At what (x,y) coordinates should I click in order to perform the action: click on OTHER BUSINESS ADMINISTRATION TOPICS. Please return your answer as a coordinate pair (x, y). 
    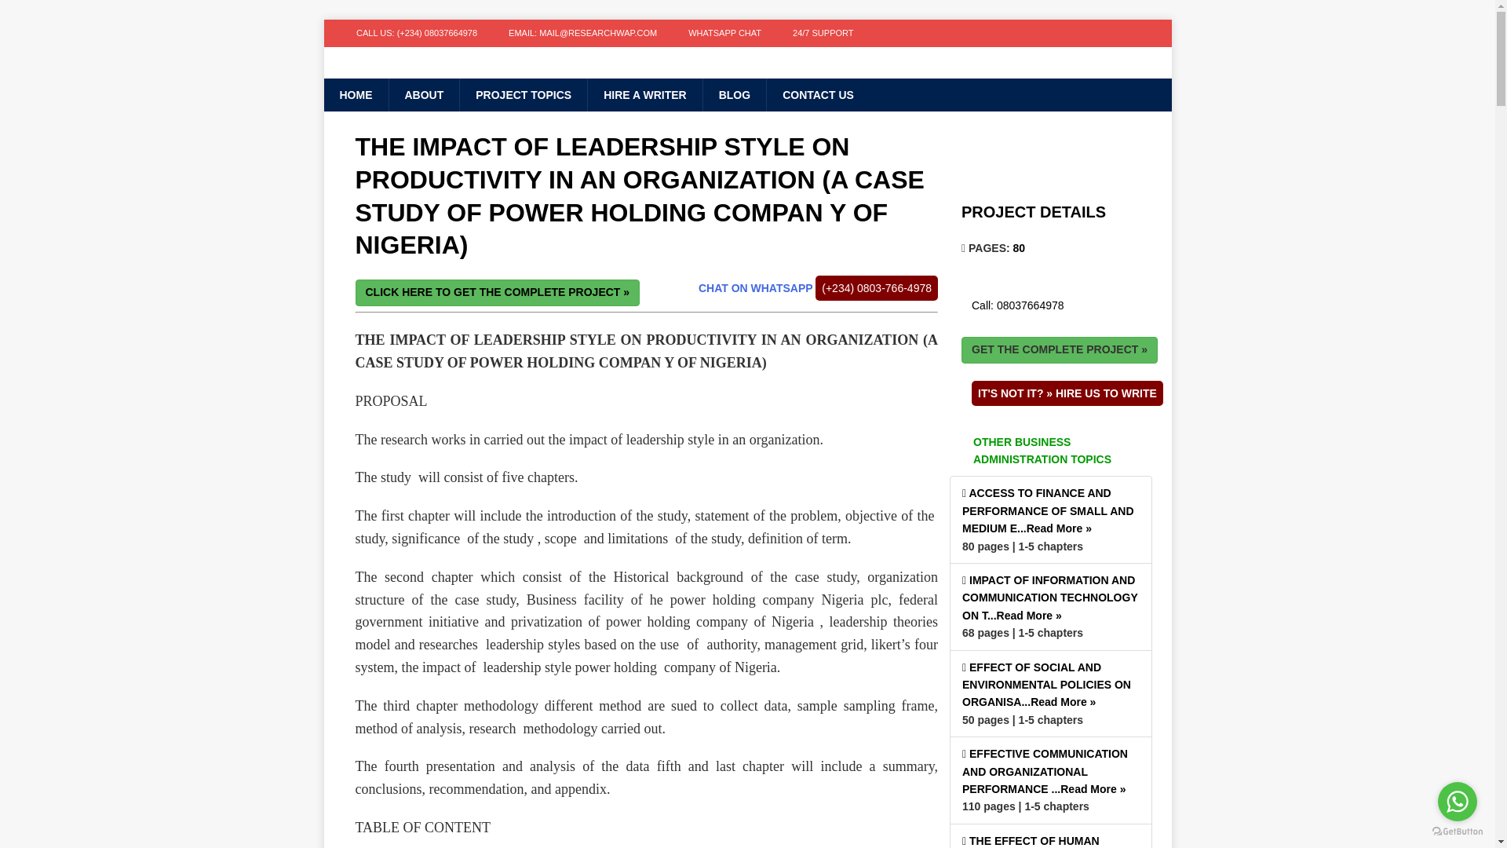
    Looking at the image, I should click on (1050, 451).